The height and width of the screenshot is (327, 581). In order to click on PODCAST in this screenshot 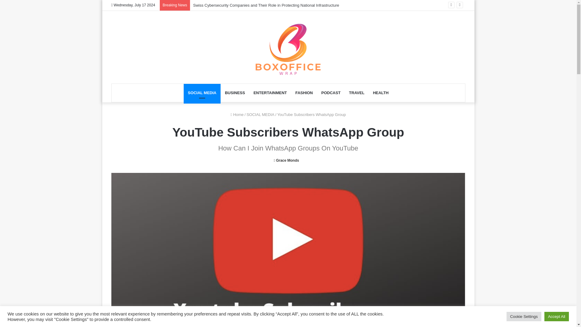, I will do `click(331, 93)`.